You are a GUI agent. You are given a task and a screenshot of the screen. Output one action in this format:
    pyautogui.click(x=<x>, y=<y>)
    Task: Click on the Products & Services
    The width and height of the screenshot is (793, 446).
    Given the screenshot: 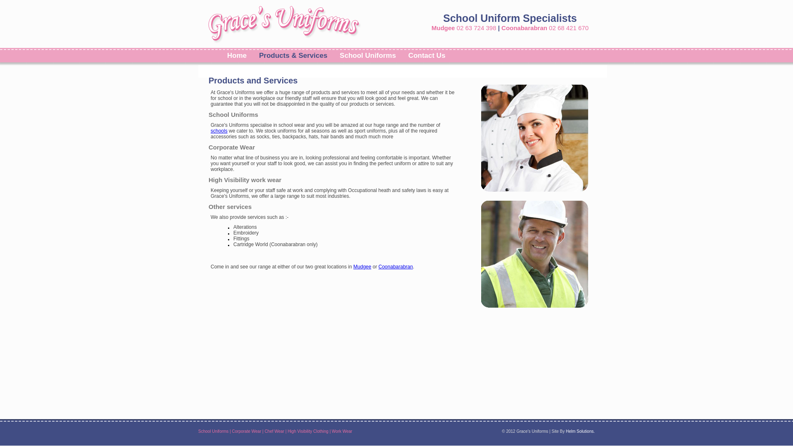 What is the action you would take?
    pyautogui.click(x=293, y=55)
    